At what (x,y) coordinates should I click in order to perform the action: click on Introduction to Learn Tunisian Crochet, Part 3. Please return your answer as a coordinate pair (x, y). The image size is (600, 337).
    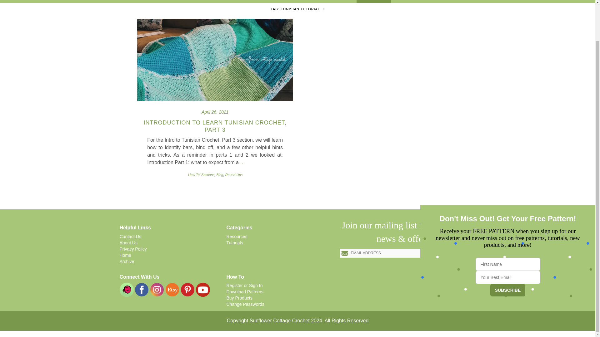
    Looking at the image, I should click on (215, 126).